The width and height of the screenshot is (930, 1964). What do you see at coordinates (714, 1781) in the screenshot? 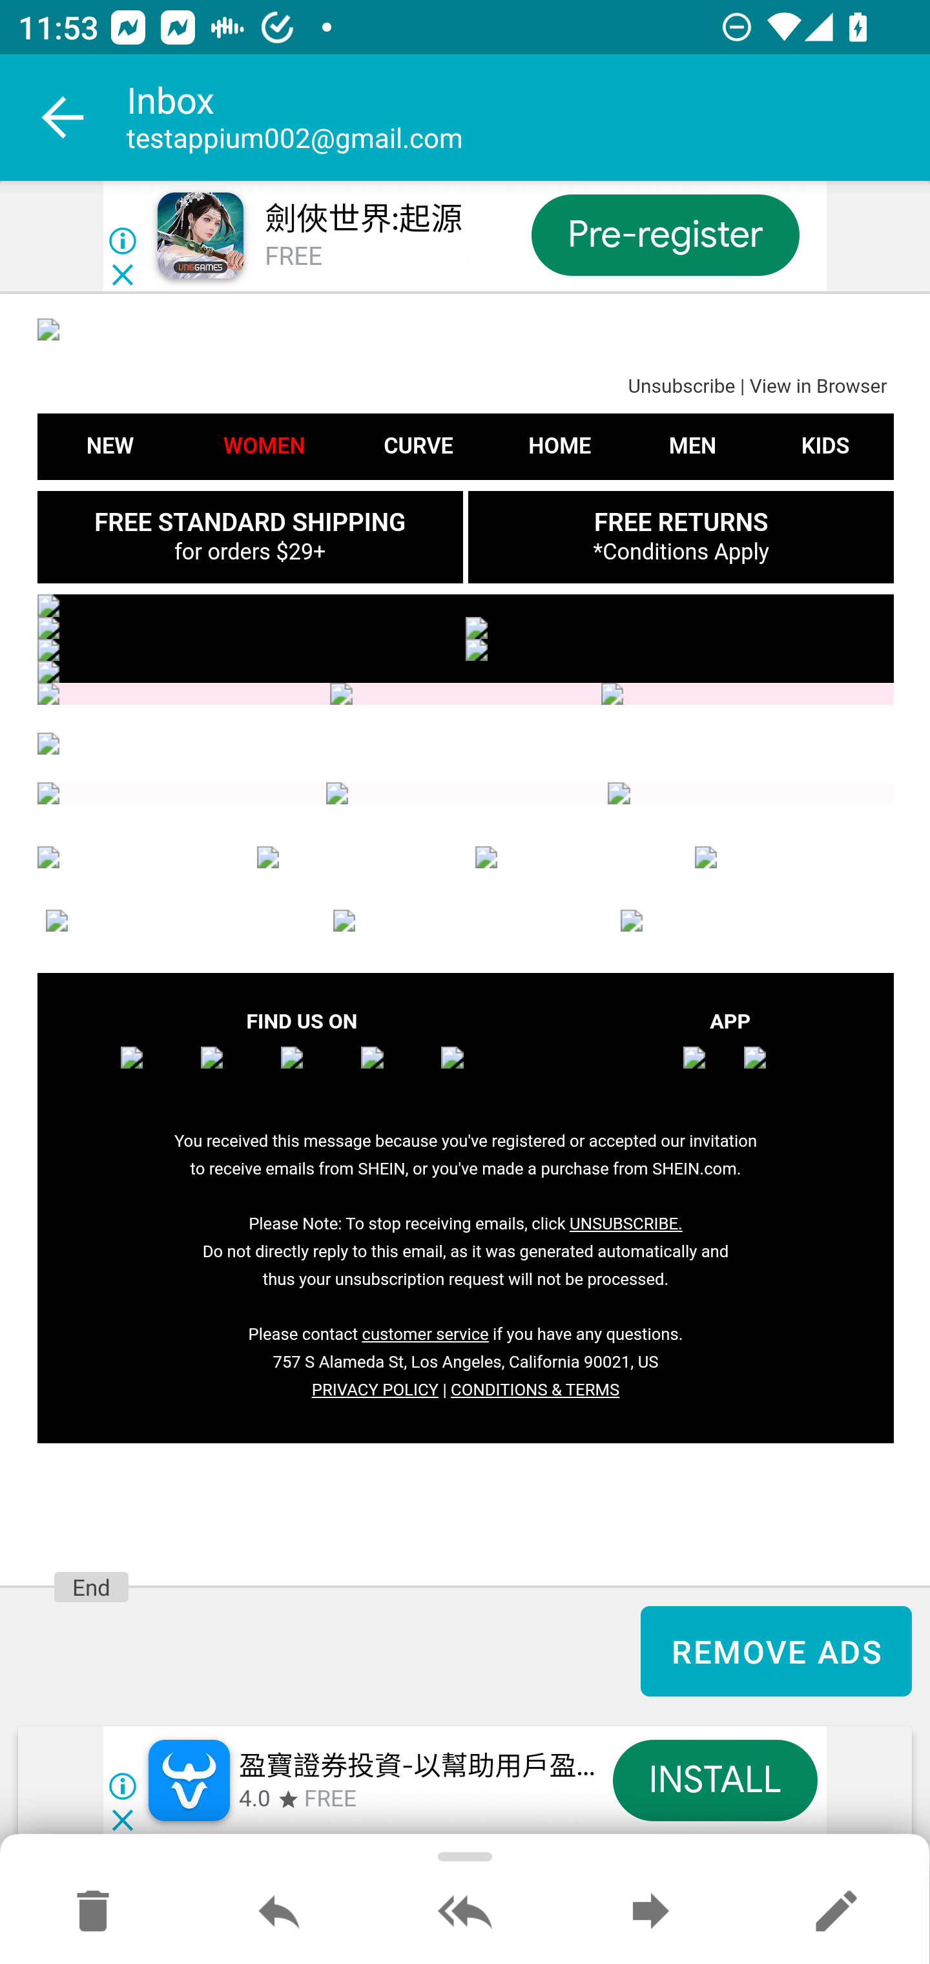
I see `INSTALL` at bounding box center [714, 1781].